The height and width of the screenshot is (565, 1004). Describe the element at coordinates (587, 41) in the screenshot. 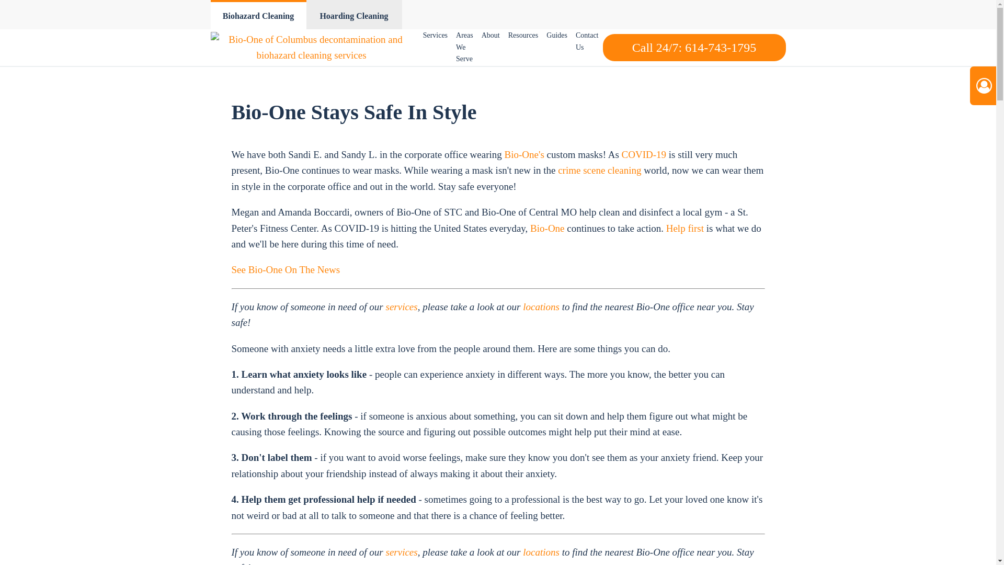

I see `Contact Us` at that location.